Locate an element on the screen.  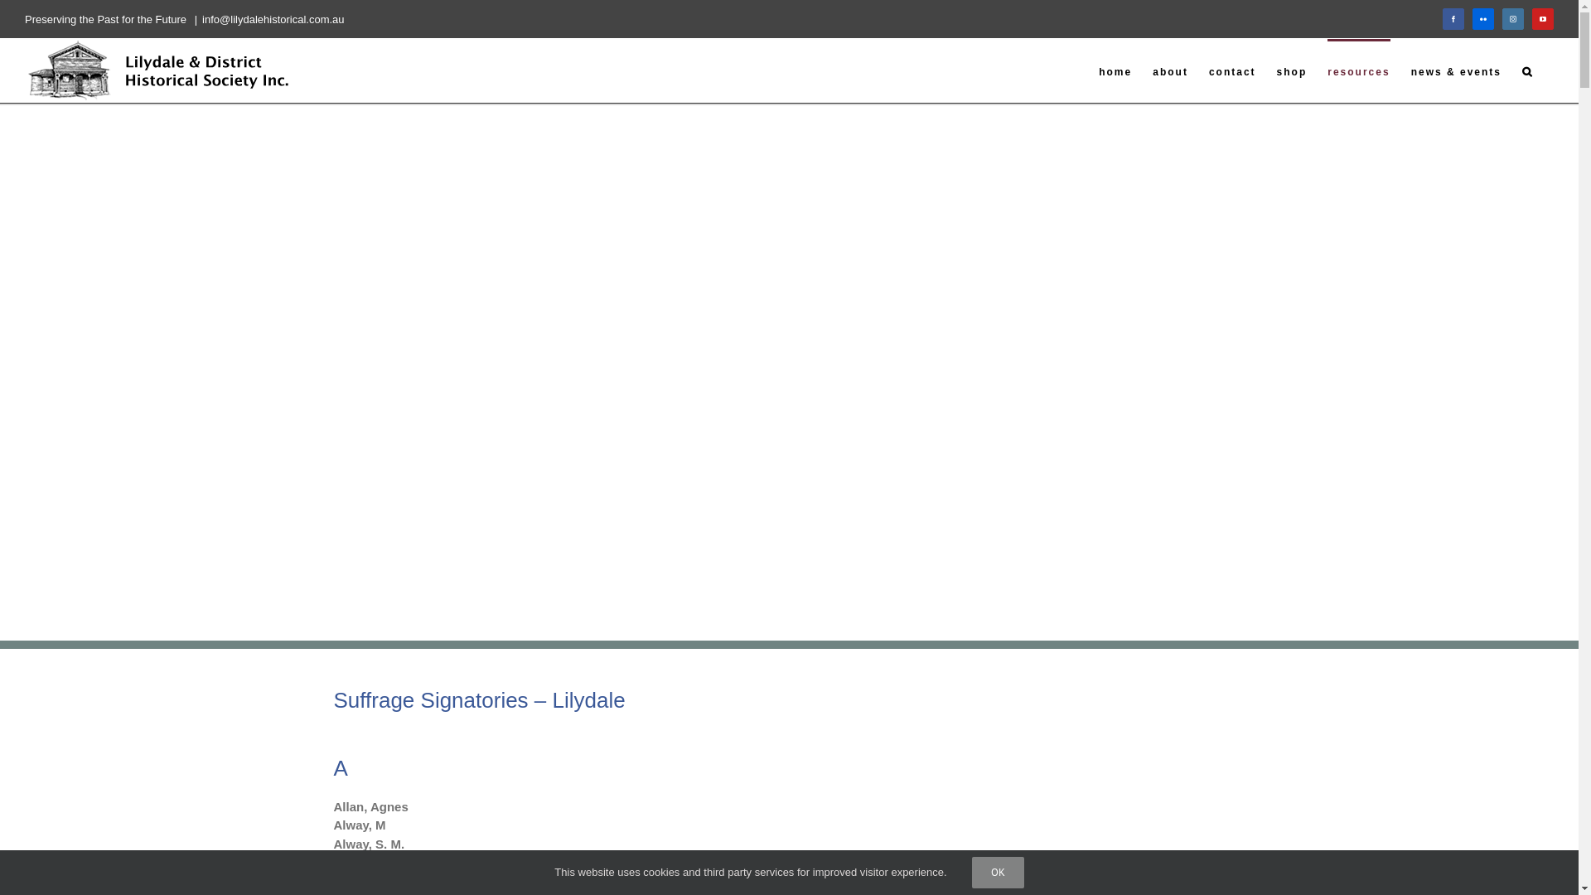
Instagram is located at coordinates (1513, 19).